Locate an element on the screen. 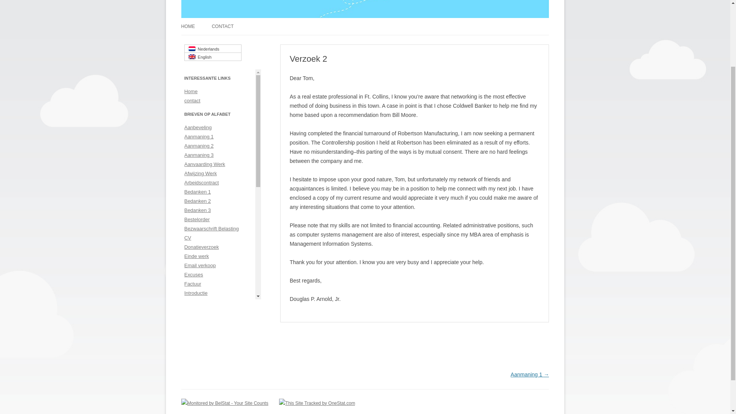  Love Letter 1 is located at coordinates (199, 311).